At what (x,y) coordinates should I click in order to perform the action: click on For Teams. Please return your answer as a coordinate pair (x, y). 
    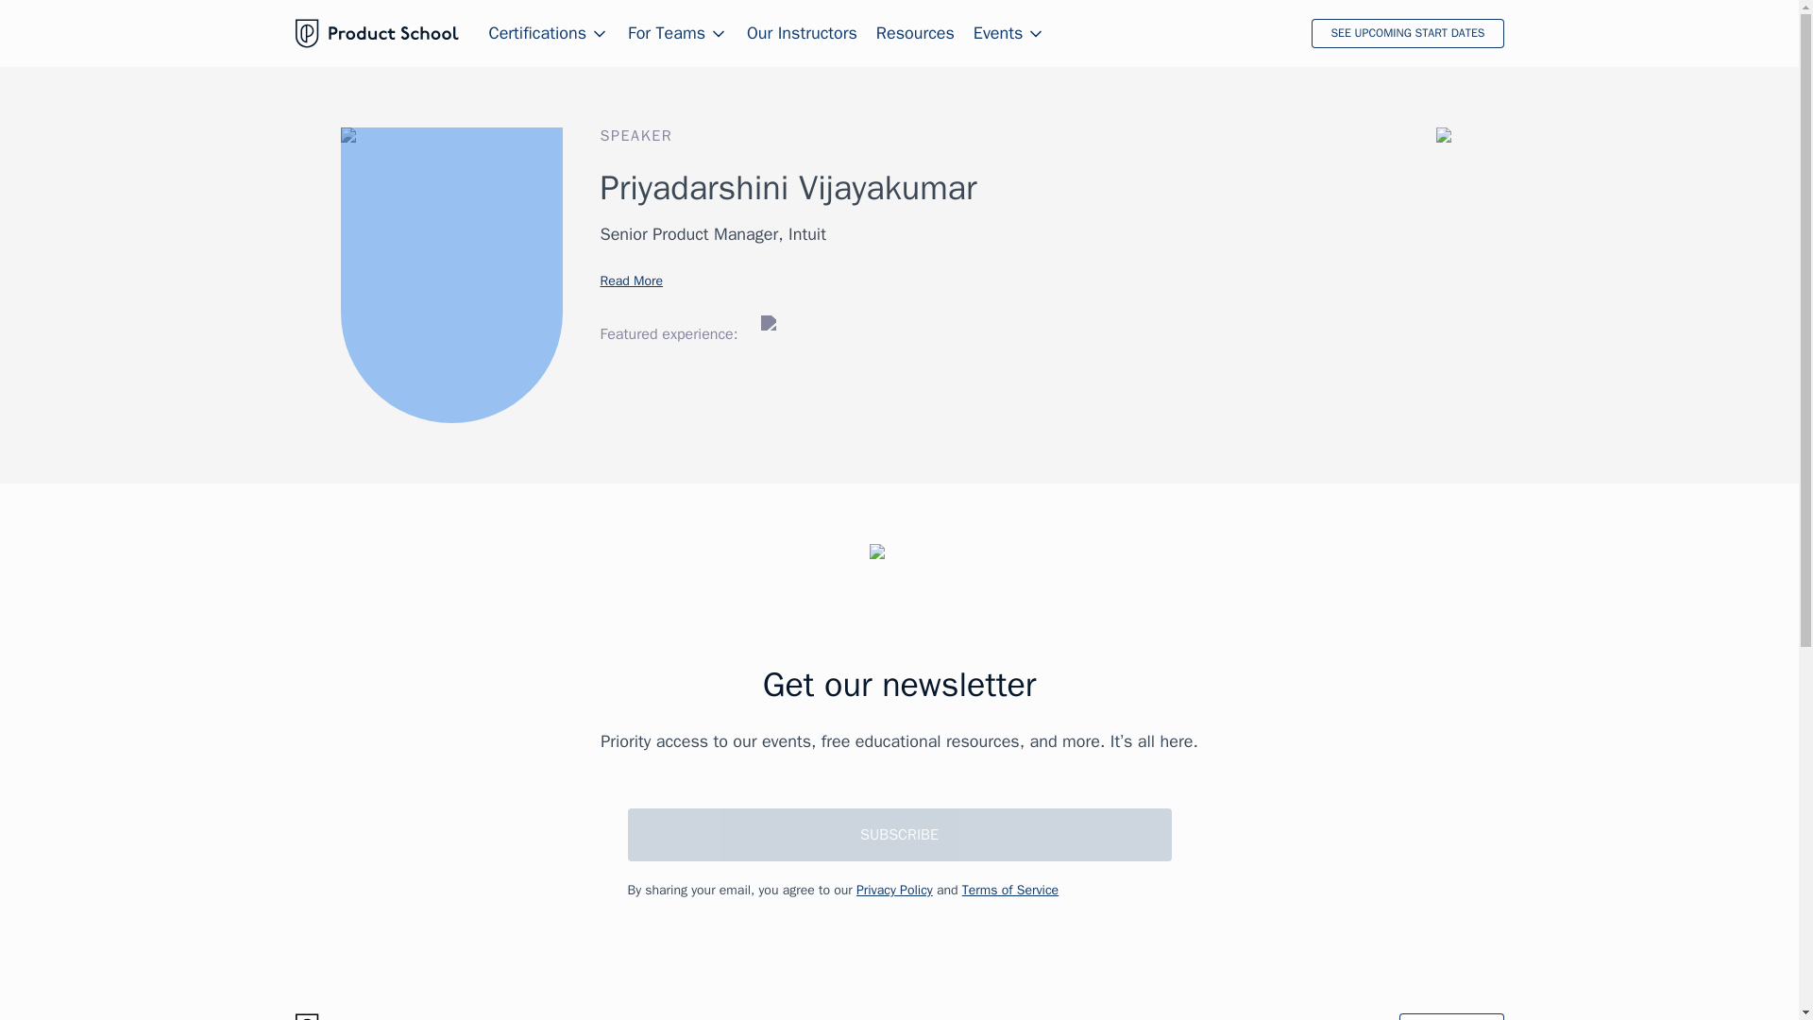
    Looking at the image, I should click on (678, 33).